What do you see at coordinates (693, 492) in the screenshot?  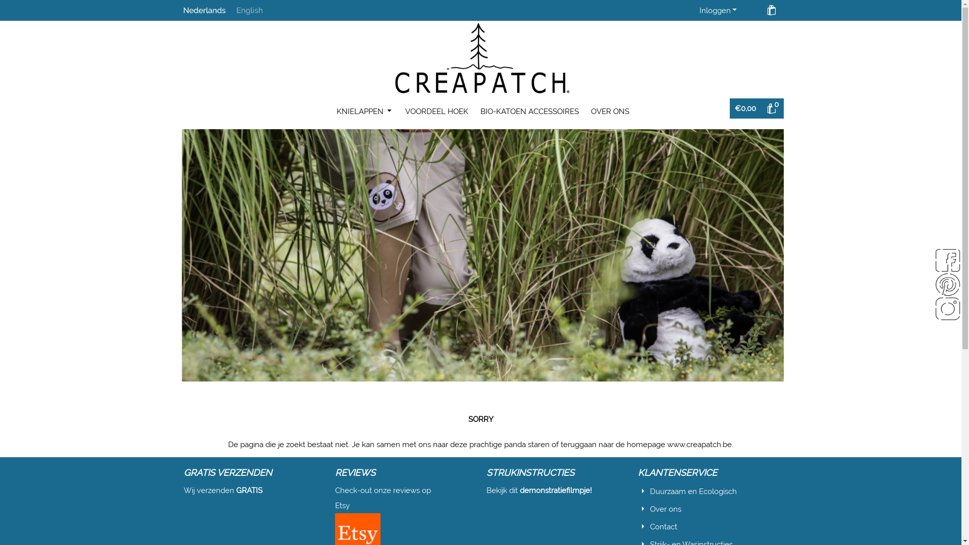 I see `Duurzaam en Ecologisch` at bounding box center [693, 492].